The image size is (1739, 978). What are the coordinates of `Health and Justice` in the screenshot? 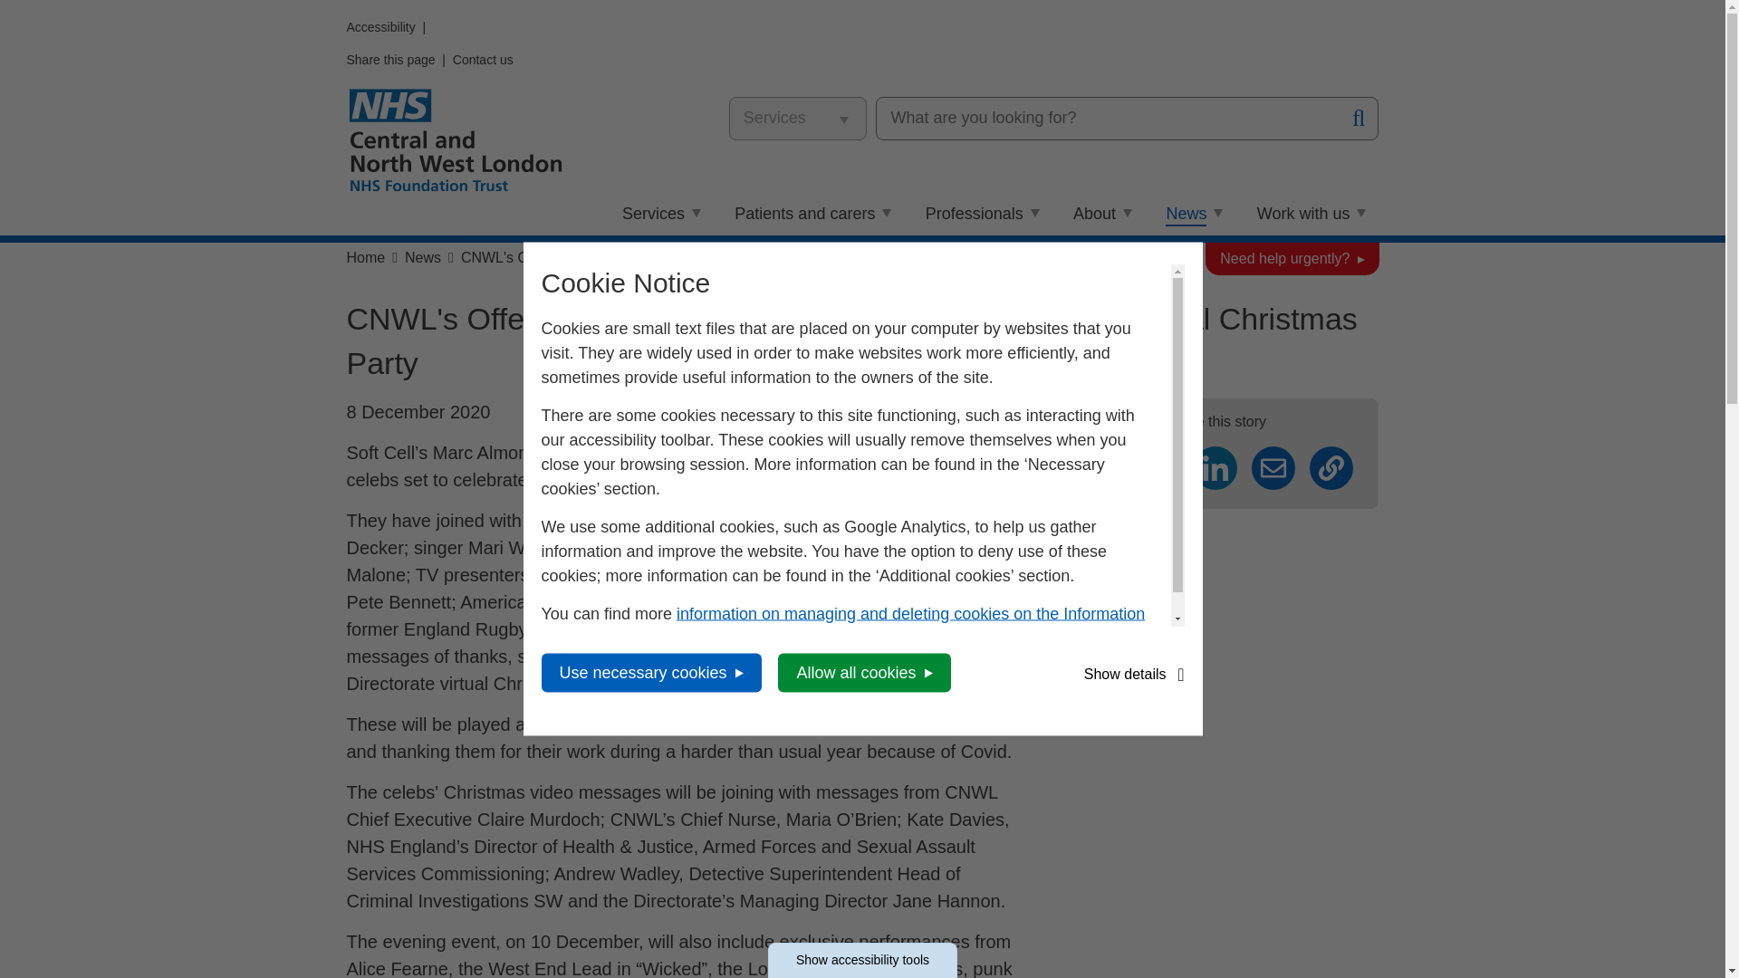 It's located at (712, 143).